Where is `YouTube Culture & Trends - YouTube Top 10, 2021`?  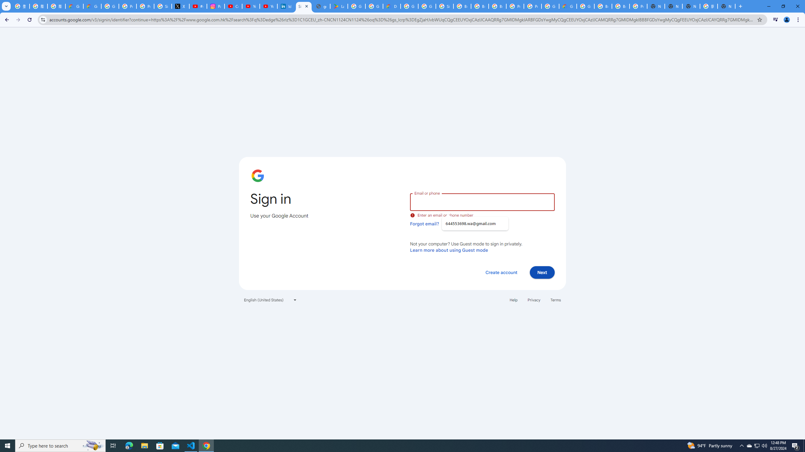
YouTube Culture & Trends - YouTube Top 10, 2021 is located at coordinates (268, 6).